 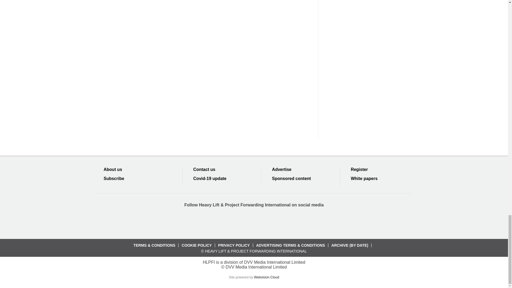 What do you see at coordinates (293, 222) in the screenshot?
I see `Connect with us on Instagram` at bounding box center [293, 222].